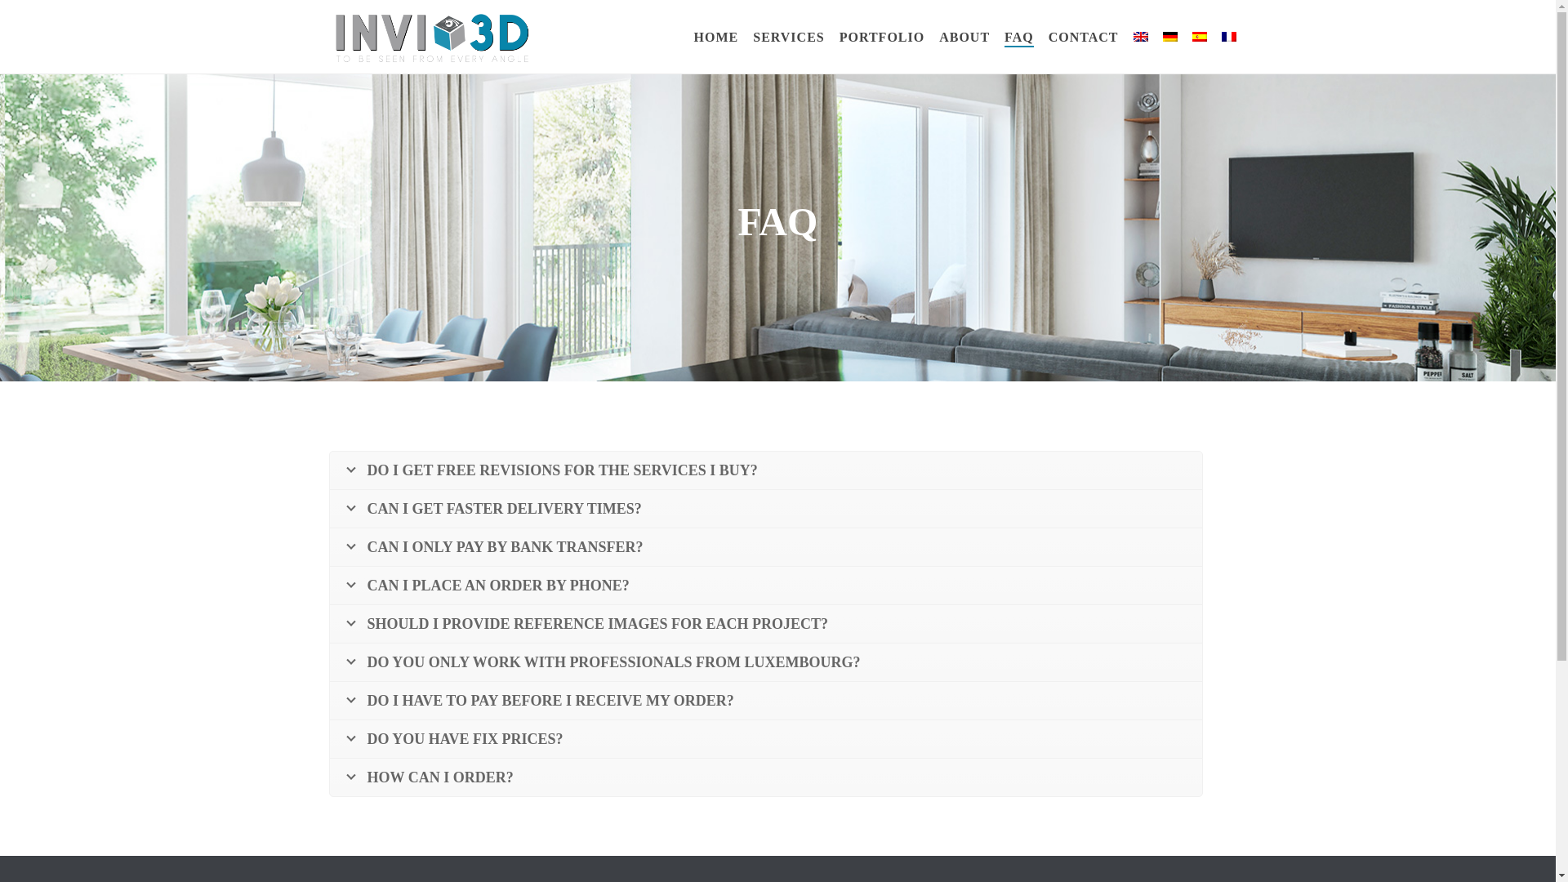 The height and width of the screenshot is (882, 1568). Describe the element at coordinates (882, 38) in the screenshot. I see `PORTFOLIO` at that location.